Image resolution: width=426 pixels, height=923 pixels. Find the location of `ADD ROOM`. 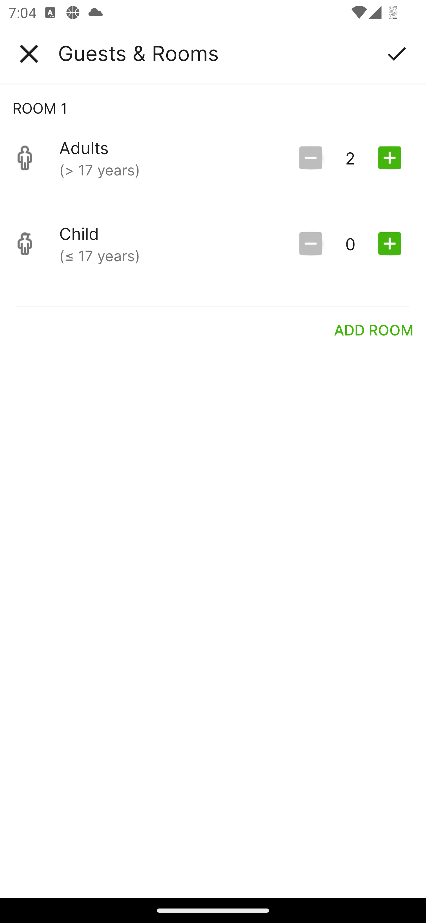

ADD ROOM is located at coordinates (374, 330).